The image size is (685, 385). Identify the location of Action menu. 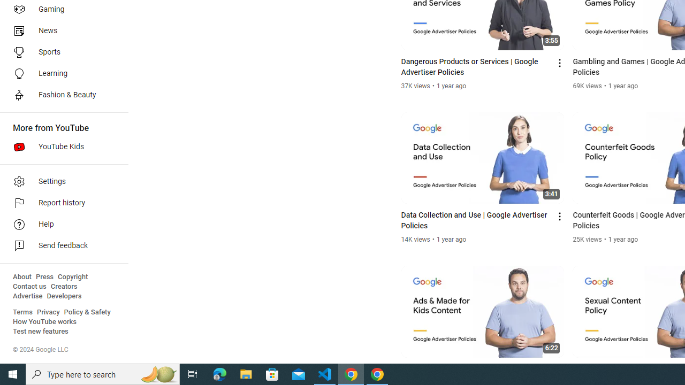
(560, 370).